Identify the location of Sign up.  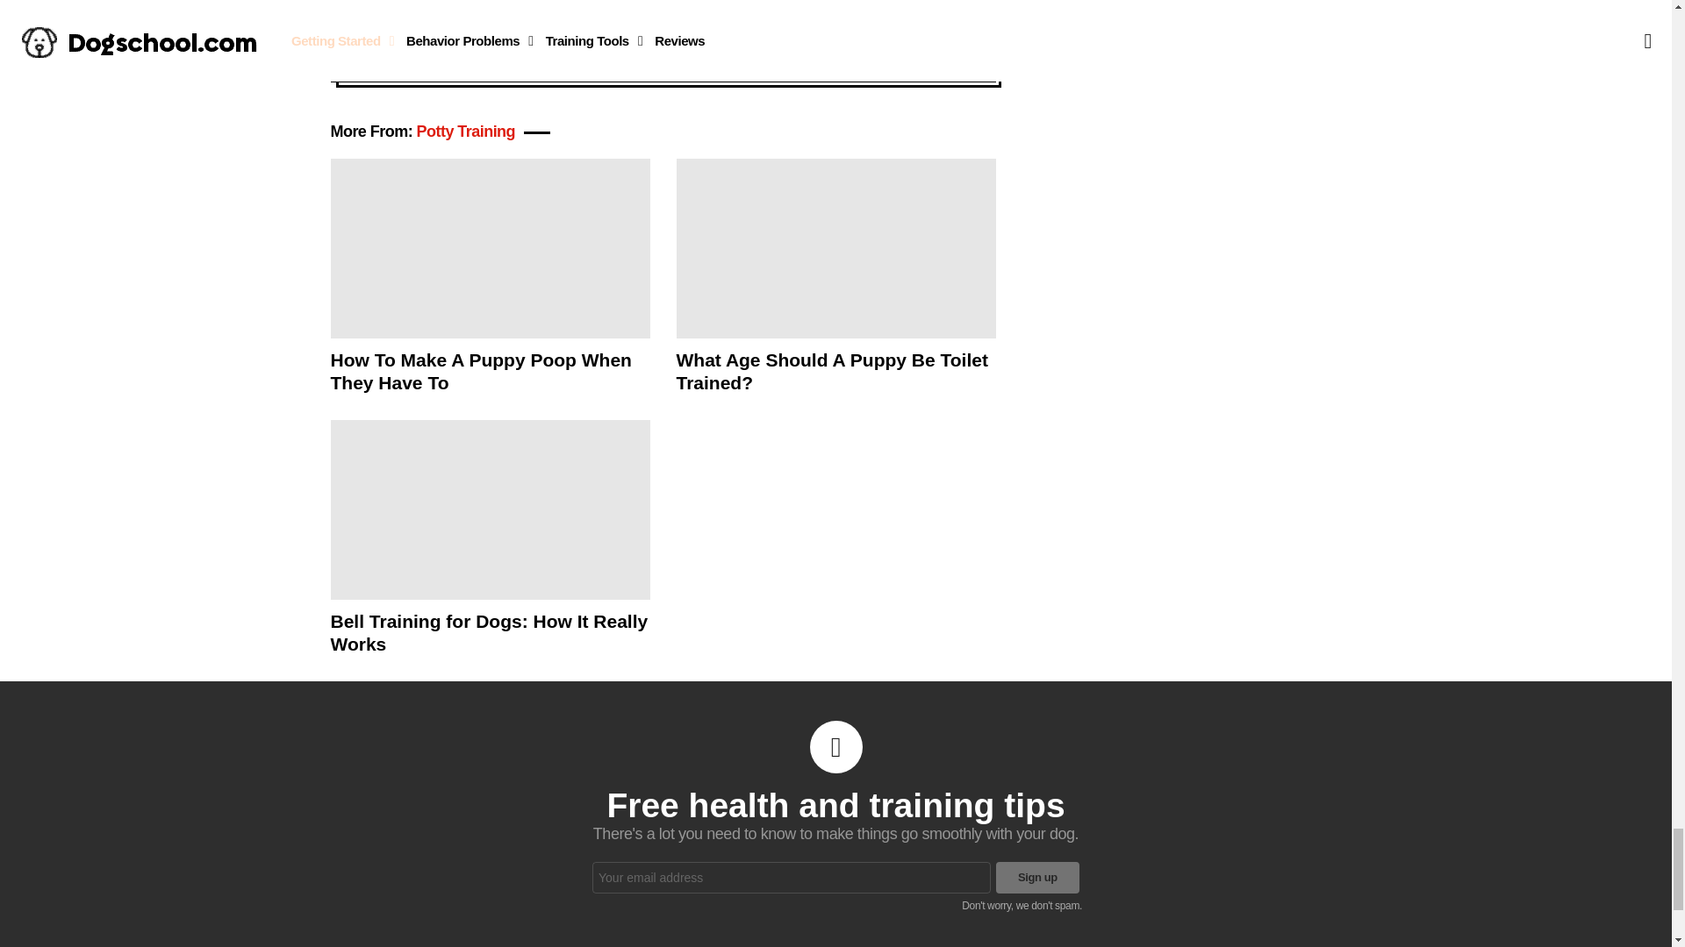
(864, 16).